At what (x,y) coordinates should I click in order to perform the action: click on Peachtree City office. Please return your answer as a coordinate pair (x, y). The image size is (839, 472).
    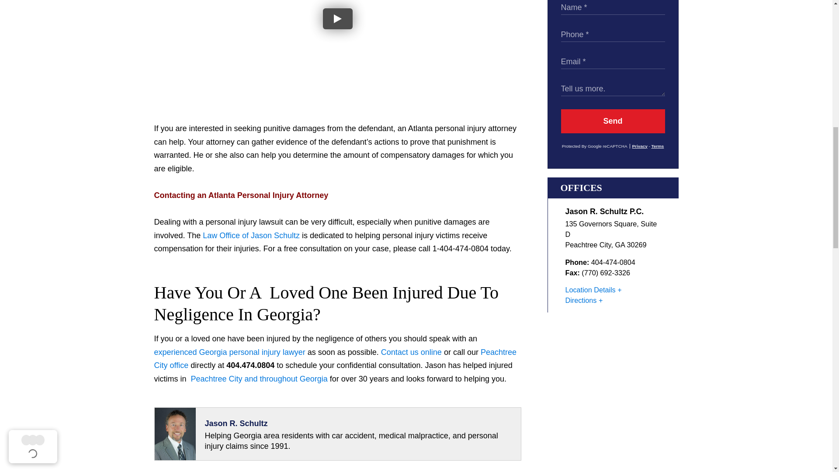
    Looking at the image, I should click on (335, 358).